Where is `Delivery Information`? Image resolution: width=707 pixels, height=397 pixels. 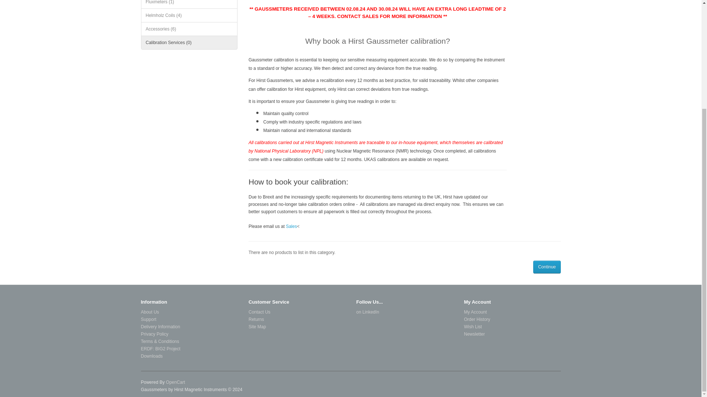
Delivery Information is located at coordinates (161, 327).